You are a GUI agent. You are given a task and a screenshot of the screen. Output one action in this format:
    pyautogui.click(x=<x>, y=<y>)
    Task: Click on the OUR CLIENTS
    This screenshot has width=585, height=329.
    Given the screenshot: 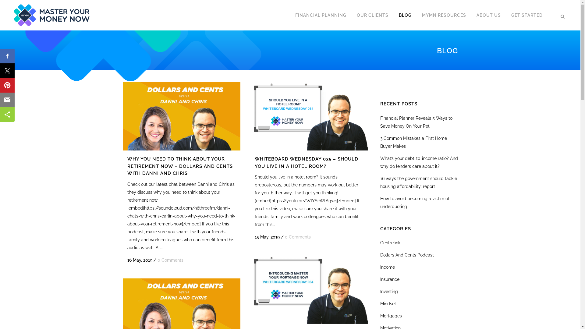 What is the action you would take?
    pyautogui.click(x=373, y=15)
    